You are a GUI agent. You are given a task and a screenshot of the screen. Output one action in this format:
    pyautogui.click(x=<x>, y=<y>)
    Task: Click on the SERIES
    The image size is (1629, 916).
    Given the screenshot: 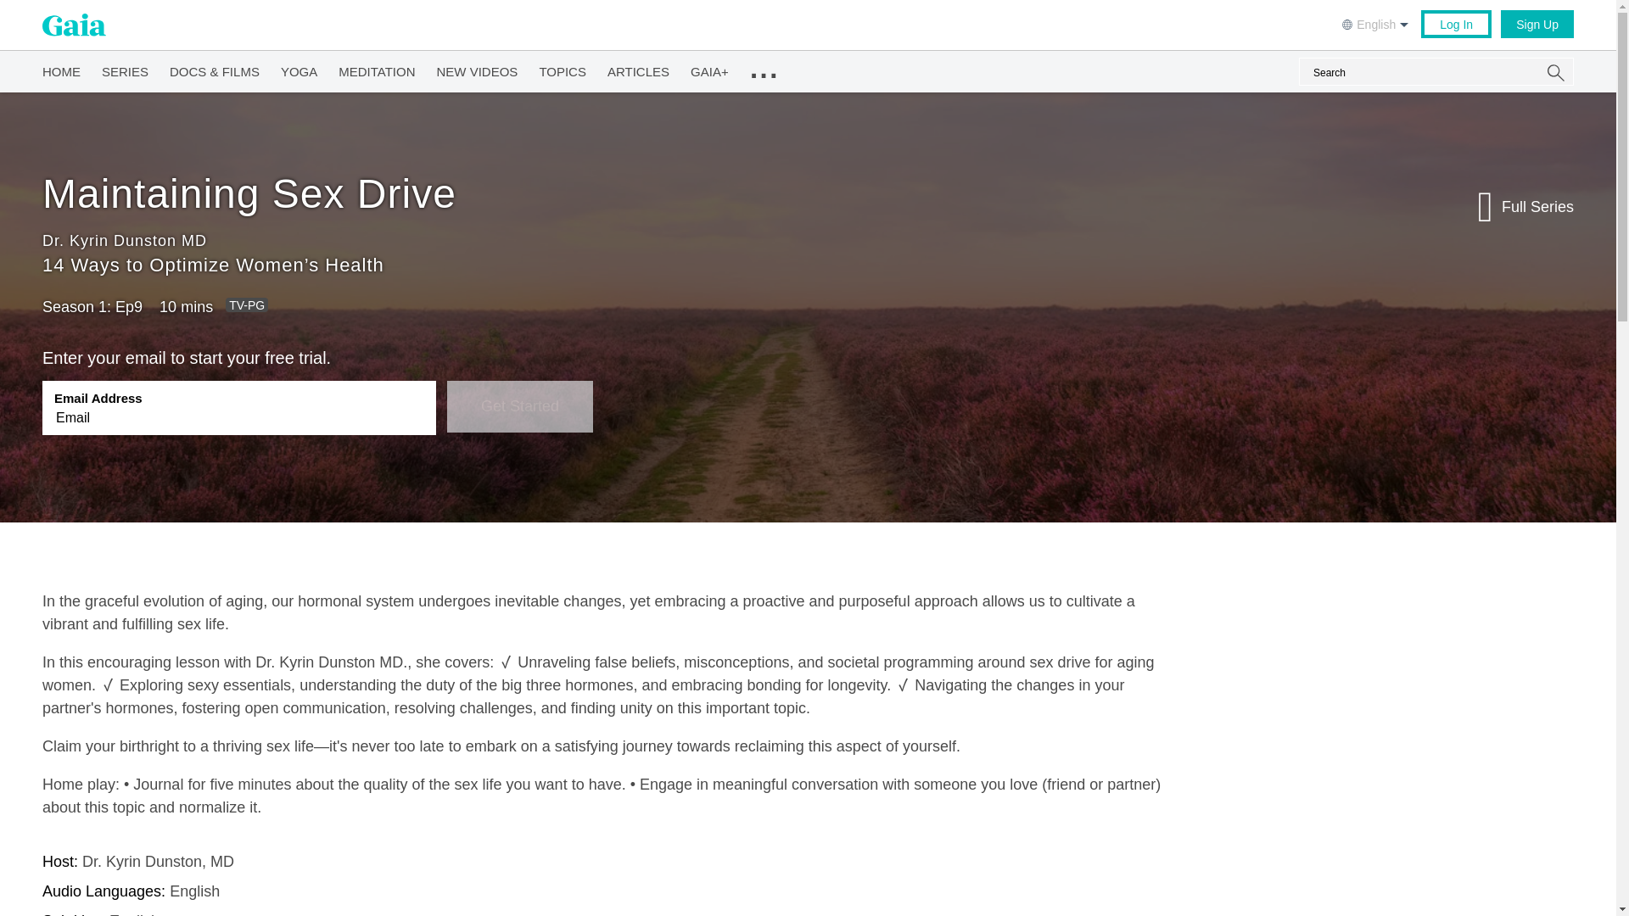 What is the action you would take?
    pyautogui.click(x=124, y=69)
    